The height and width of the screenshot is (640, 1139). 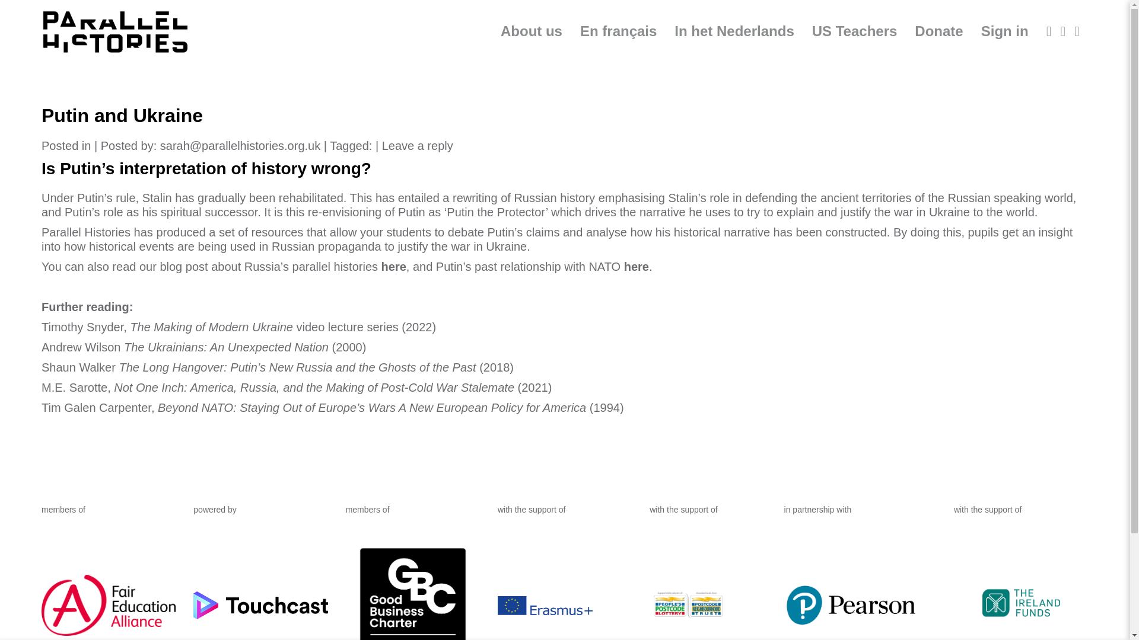 What do you see at coordinates (418, 146) in the screenshot?
I see `Leave a reply` at bounding box center [418, 146].